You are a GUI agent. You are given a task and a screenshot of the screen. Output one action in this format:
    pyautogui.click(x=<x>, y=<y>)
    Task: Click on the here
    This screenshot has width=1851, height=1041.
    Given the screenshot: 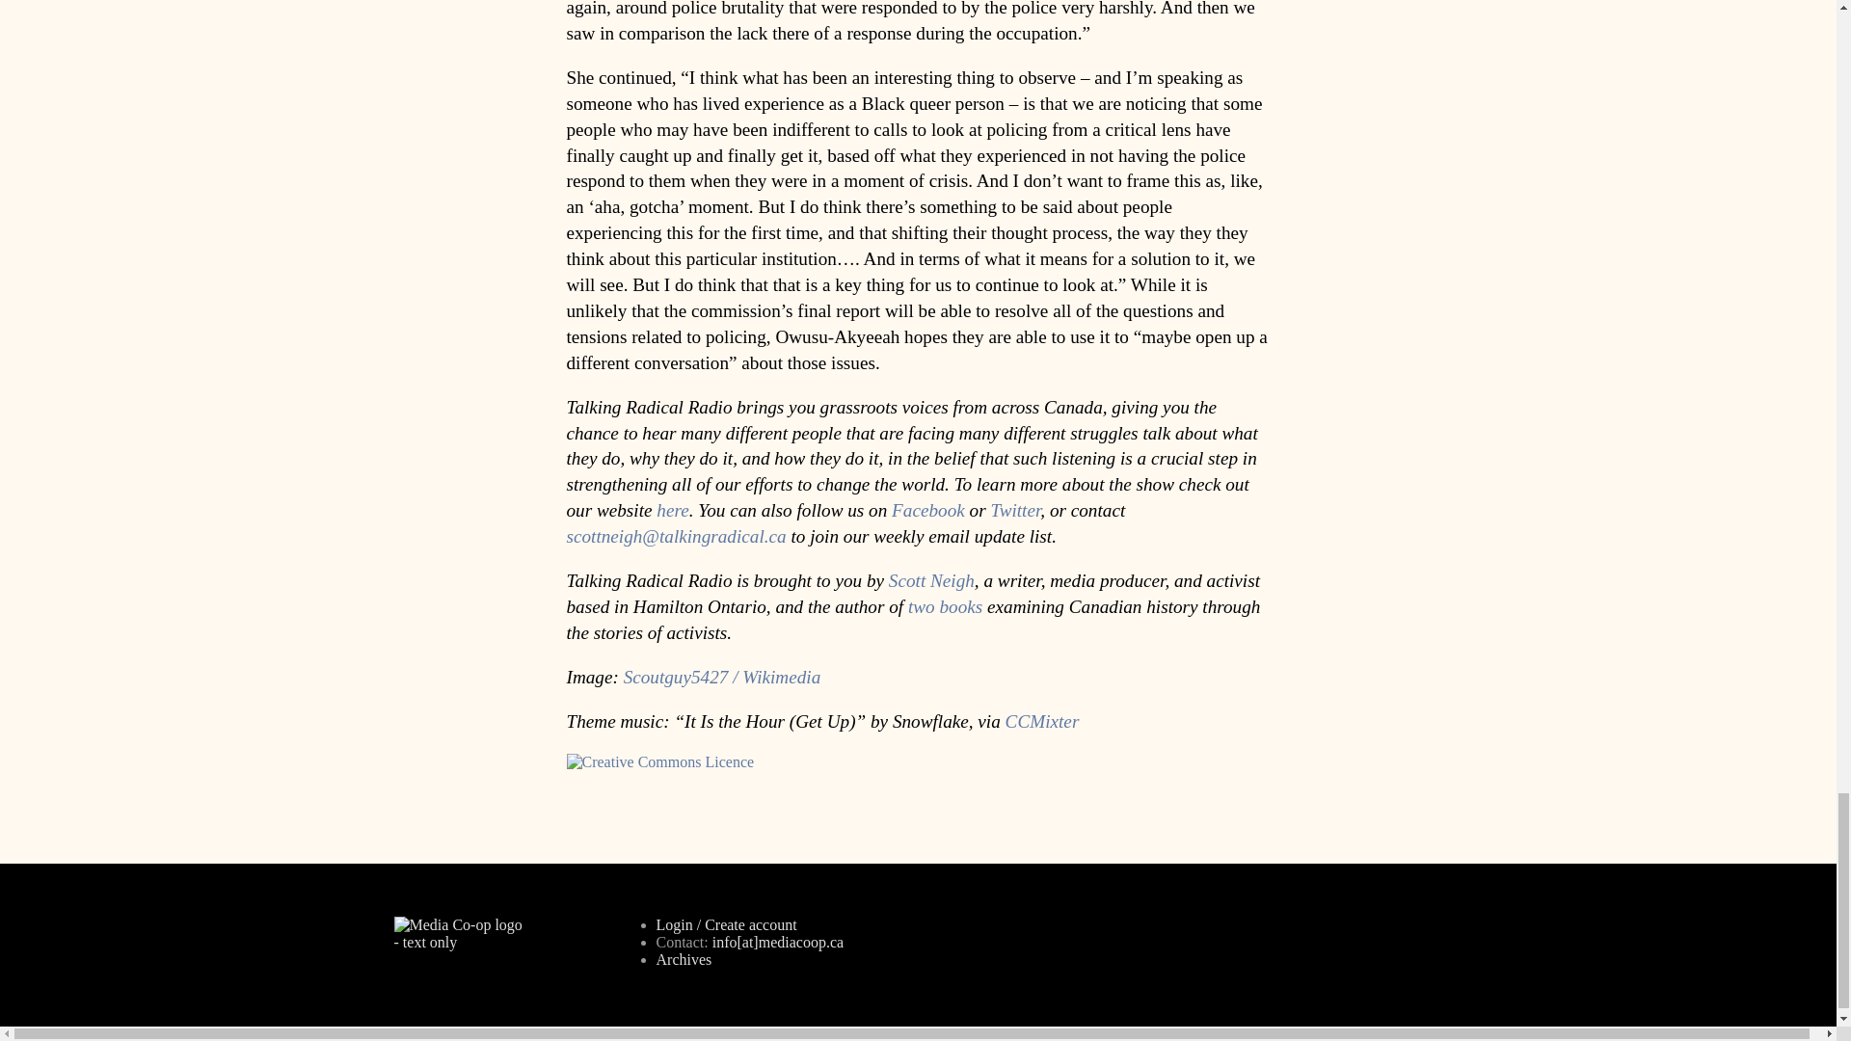 What is the action you would take?
    pyautogui.click(x=673, y=511)
    